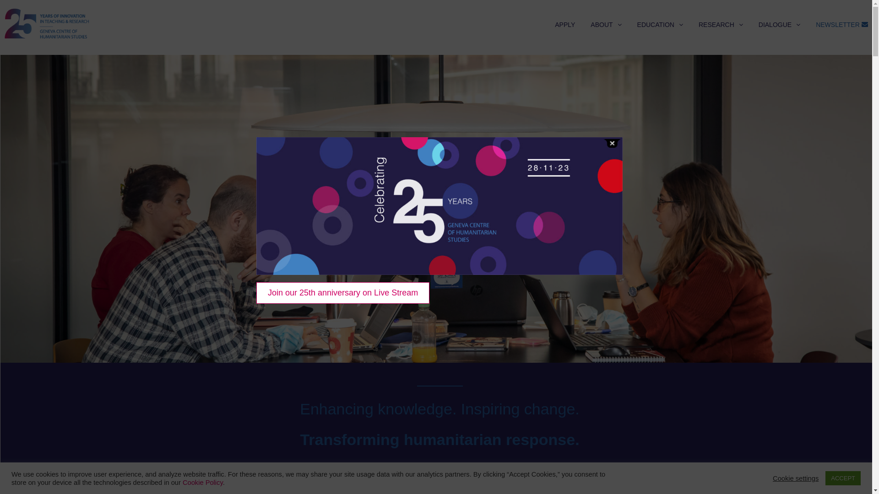  What do you see at coordinates (565, 25) in the screenshot?
I see `APPLY` at bounding box center [565, 25].